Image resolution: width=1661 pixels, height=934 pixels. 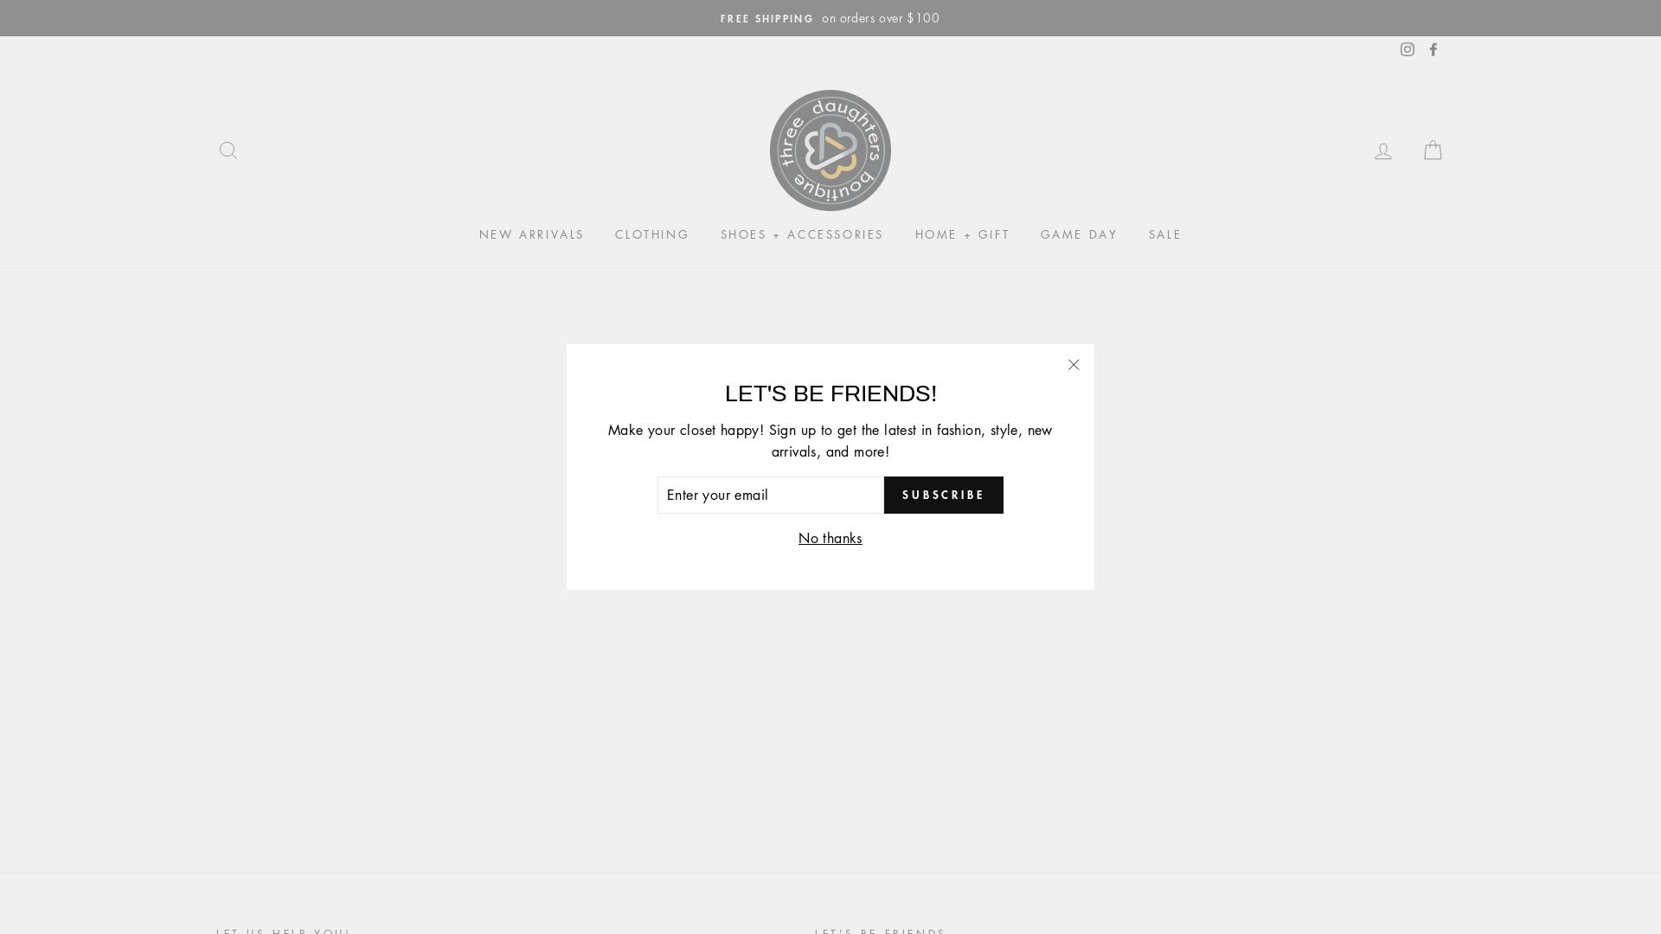 What do you see at coordinates (1074, 365) in the screenshot?
I see `"Close (esc)"` at bounding box center [1074, 365].